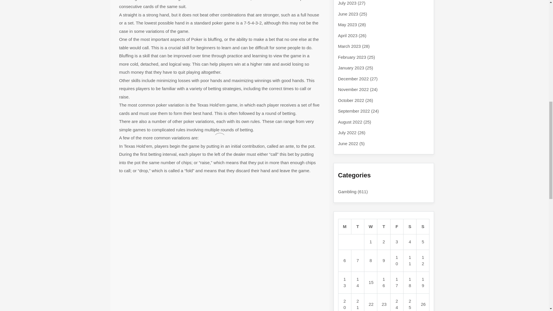  I want to click on 2, so click(384, 241).